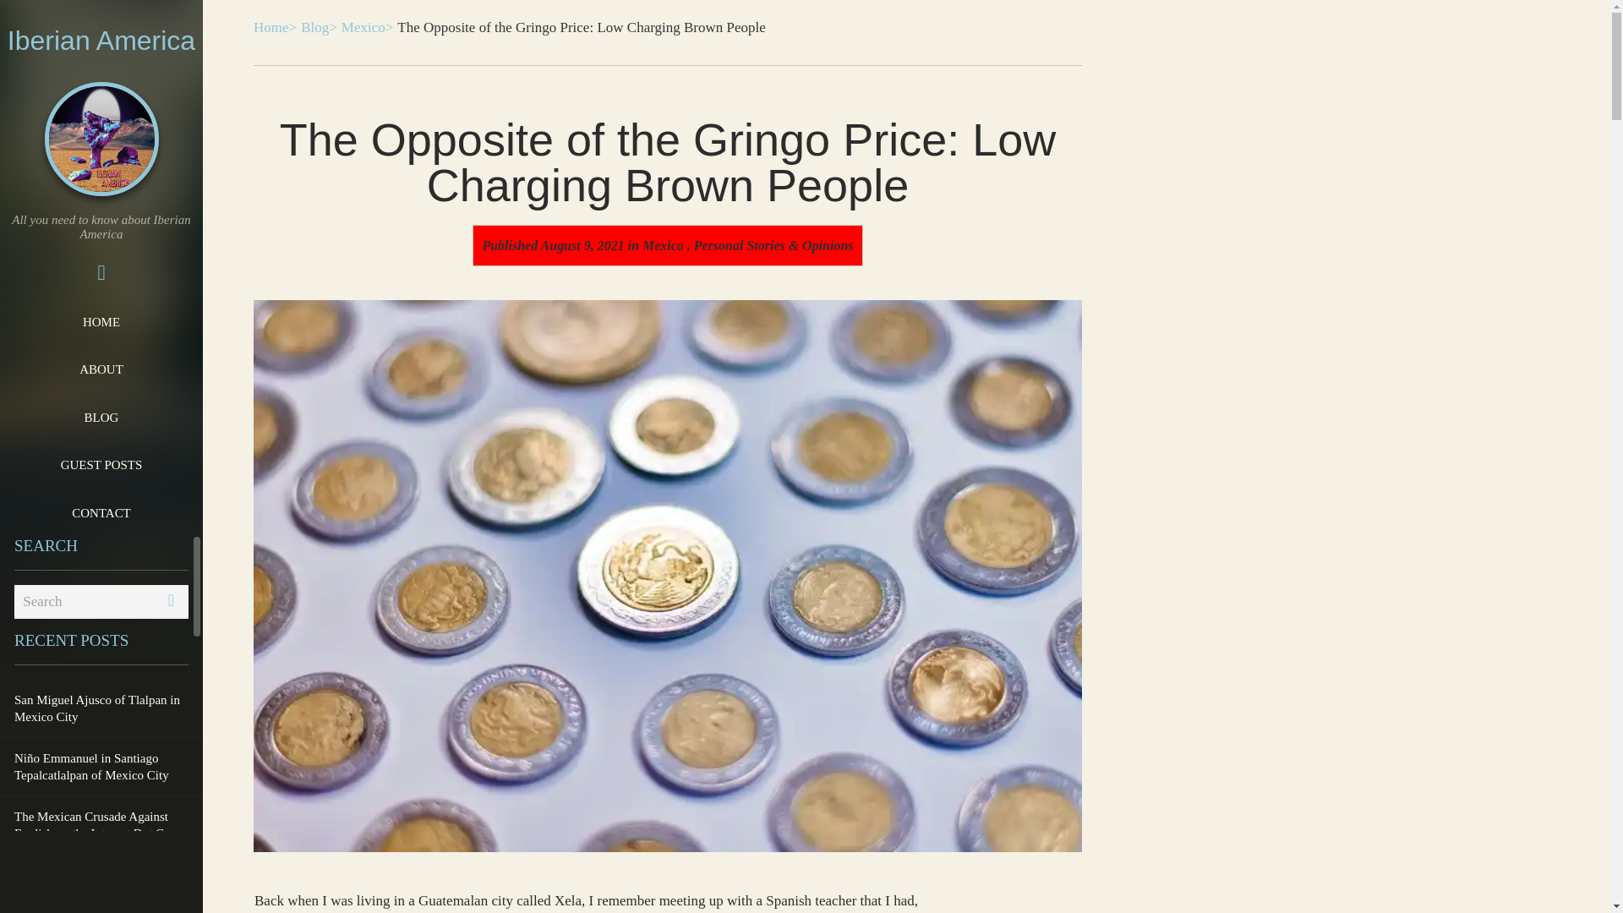 This screenshot has width=1623, height=913. What do you see at coordinates (101, 369) in the screenshot?
I see `ABOUT` at bounding box center [101, 369].